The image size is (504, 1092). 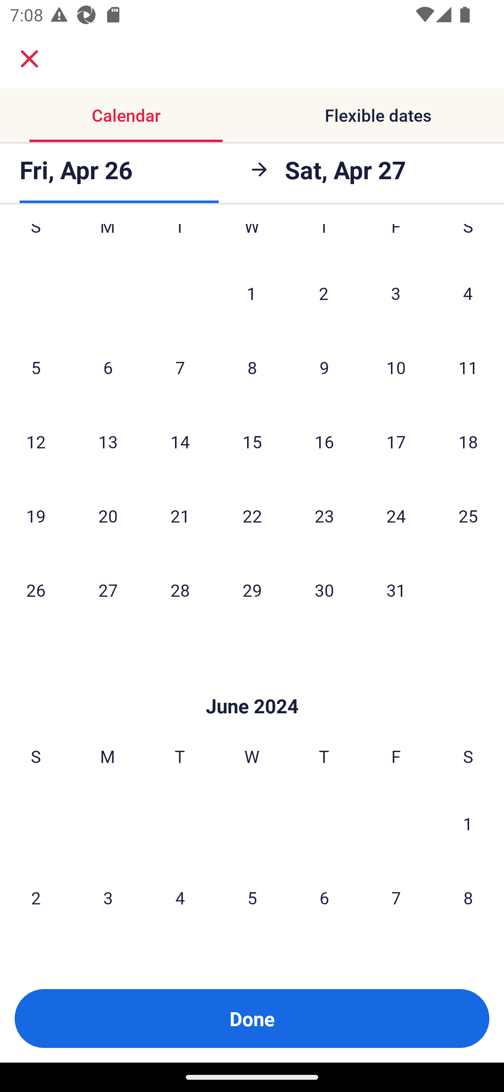 What do you see at coordinates (324, 367) in the screenshot?
I see `9 Thursday, May 9, 2024` at bounding box center [324, 367].